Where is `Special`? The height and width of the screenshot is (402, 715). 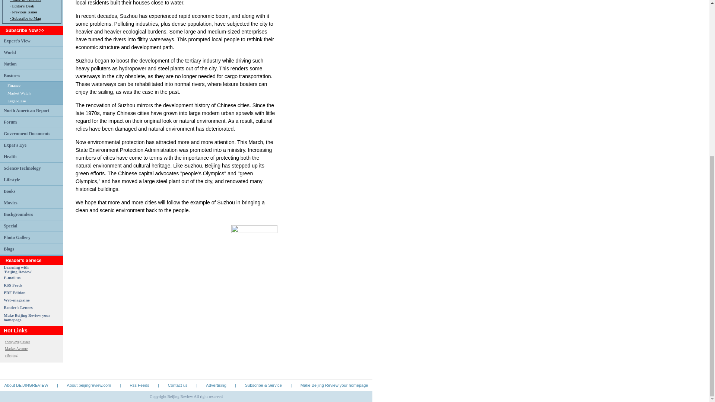
Special is located at coordinates (10, 226).